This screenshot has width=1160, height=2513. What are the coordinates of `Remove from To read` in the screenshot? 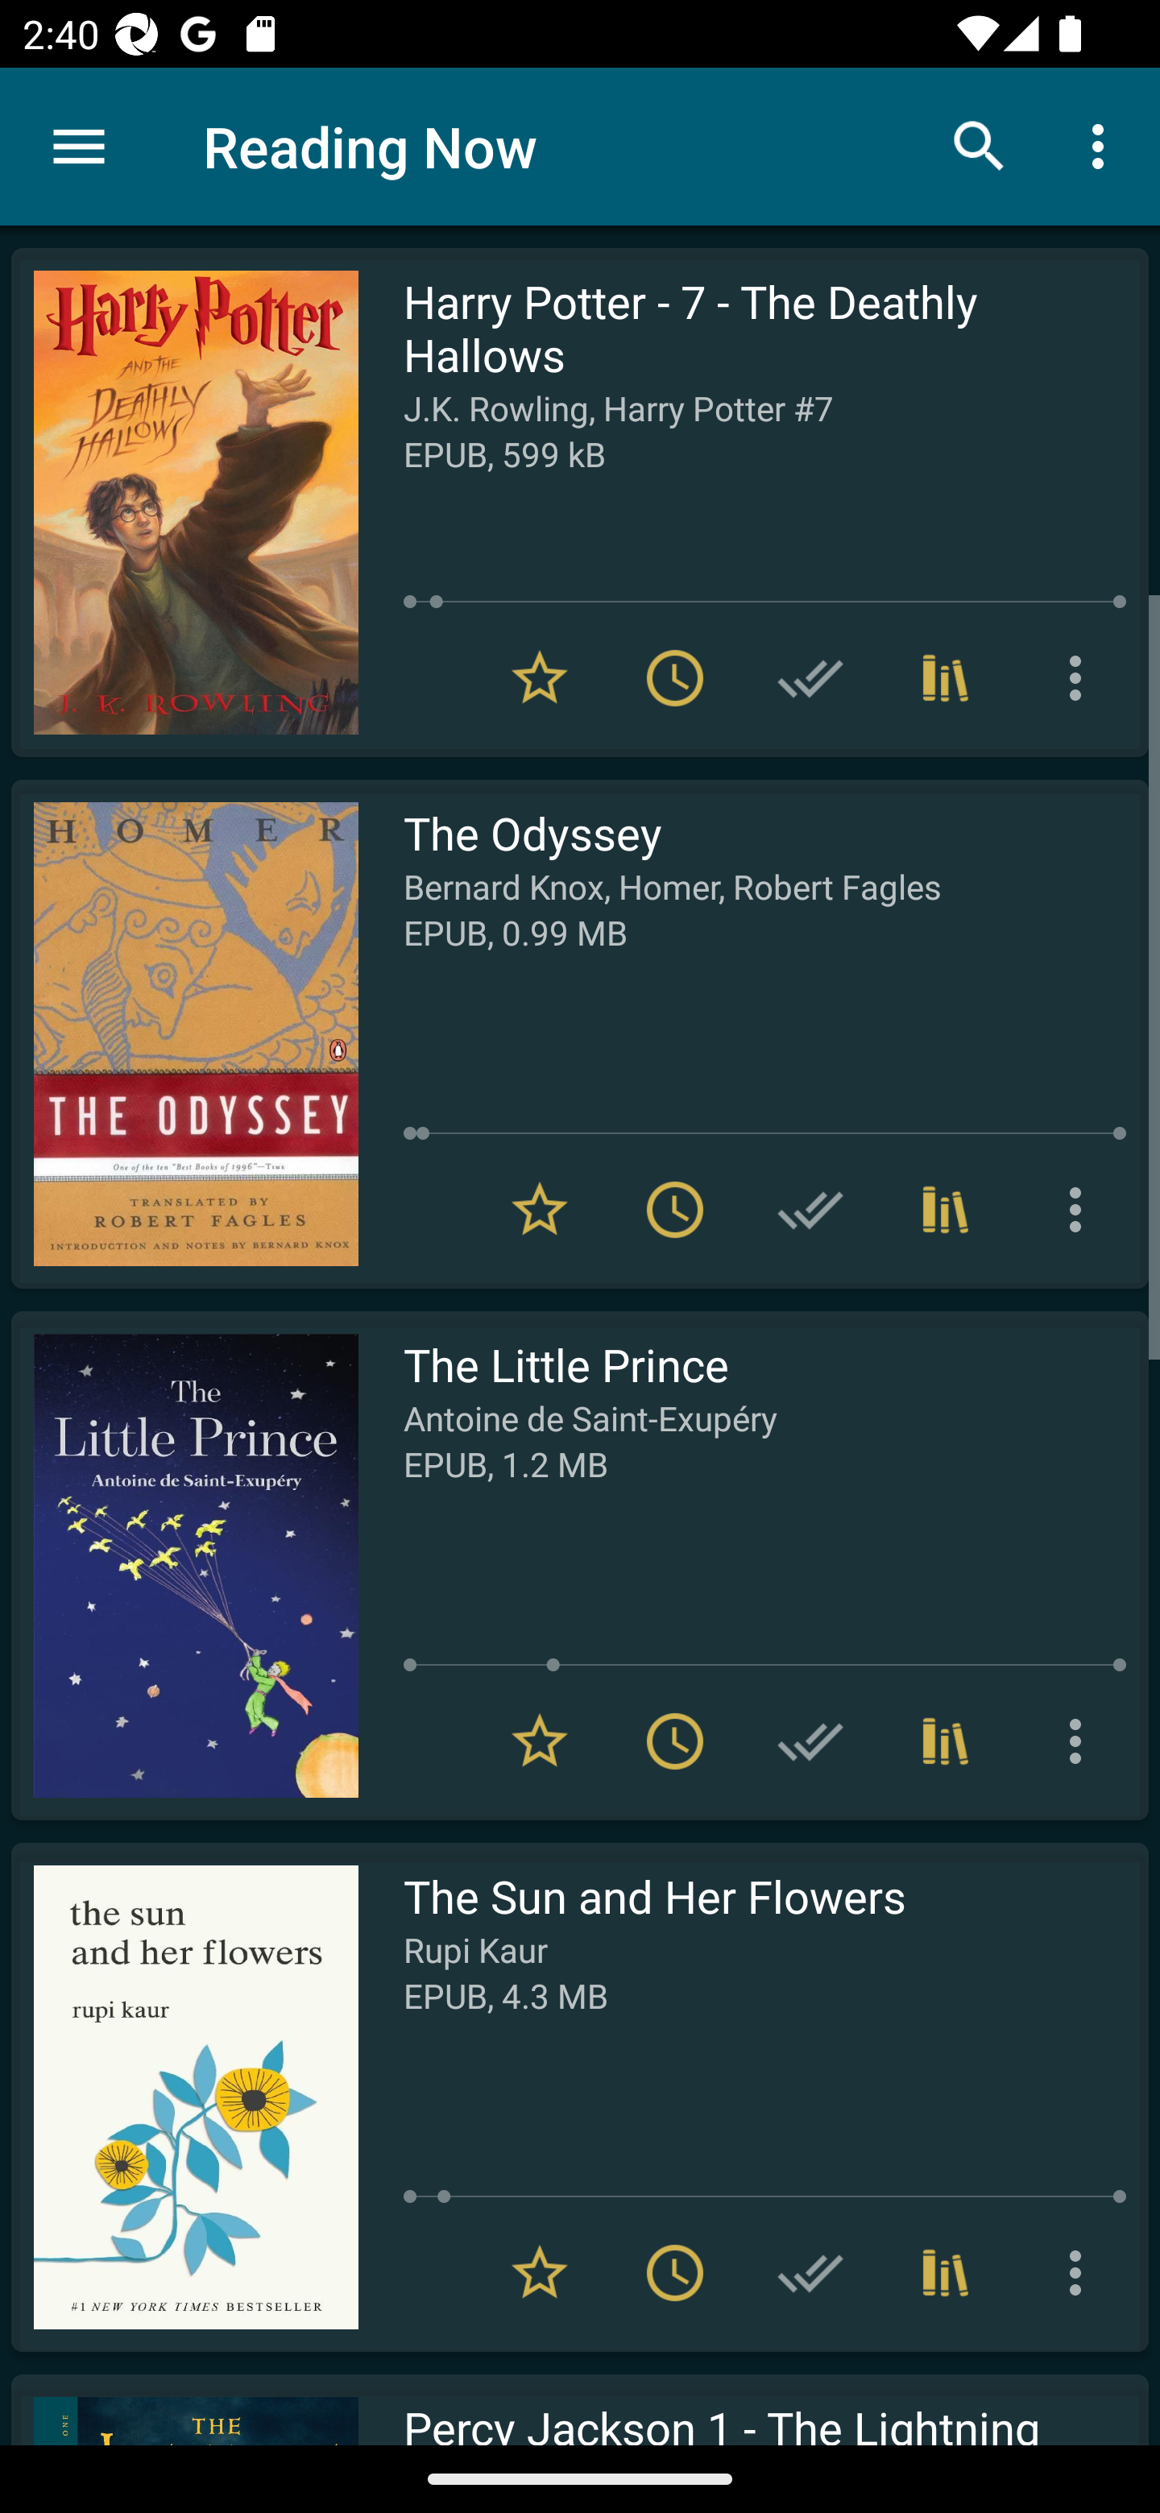 It's located at (675, 1741).